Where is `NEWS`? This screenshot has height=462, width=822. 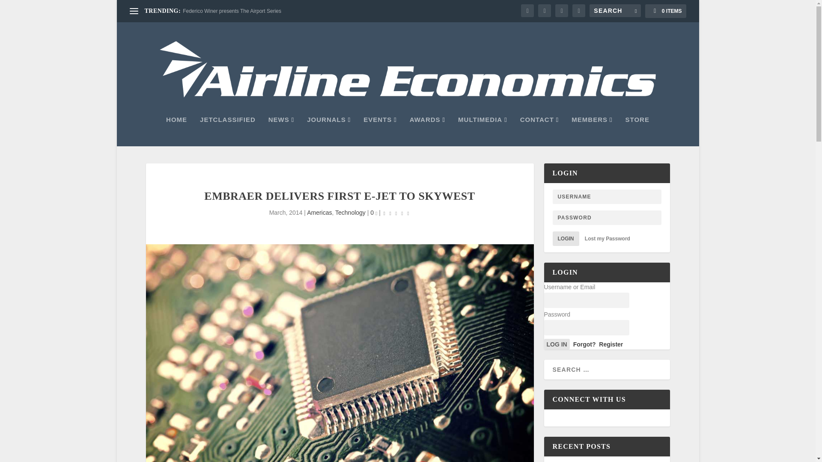
NEWS is located at coordinates (281, 131).